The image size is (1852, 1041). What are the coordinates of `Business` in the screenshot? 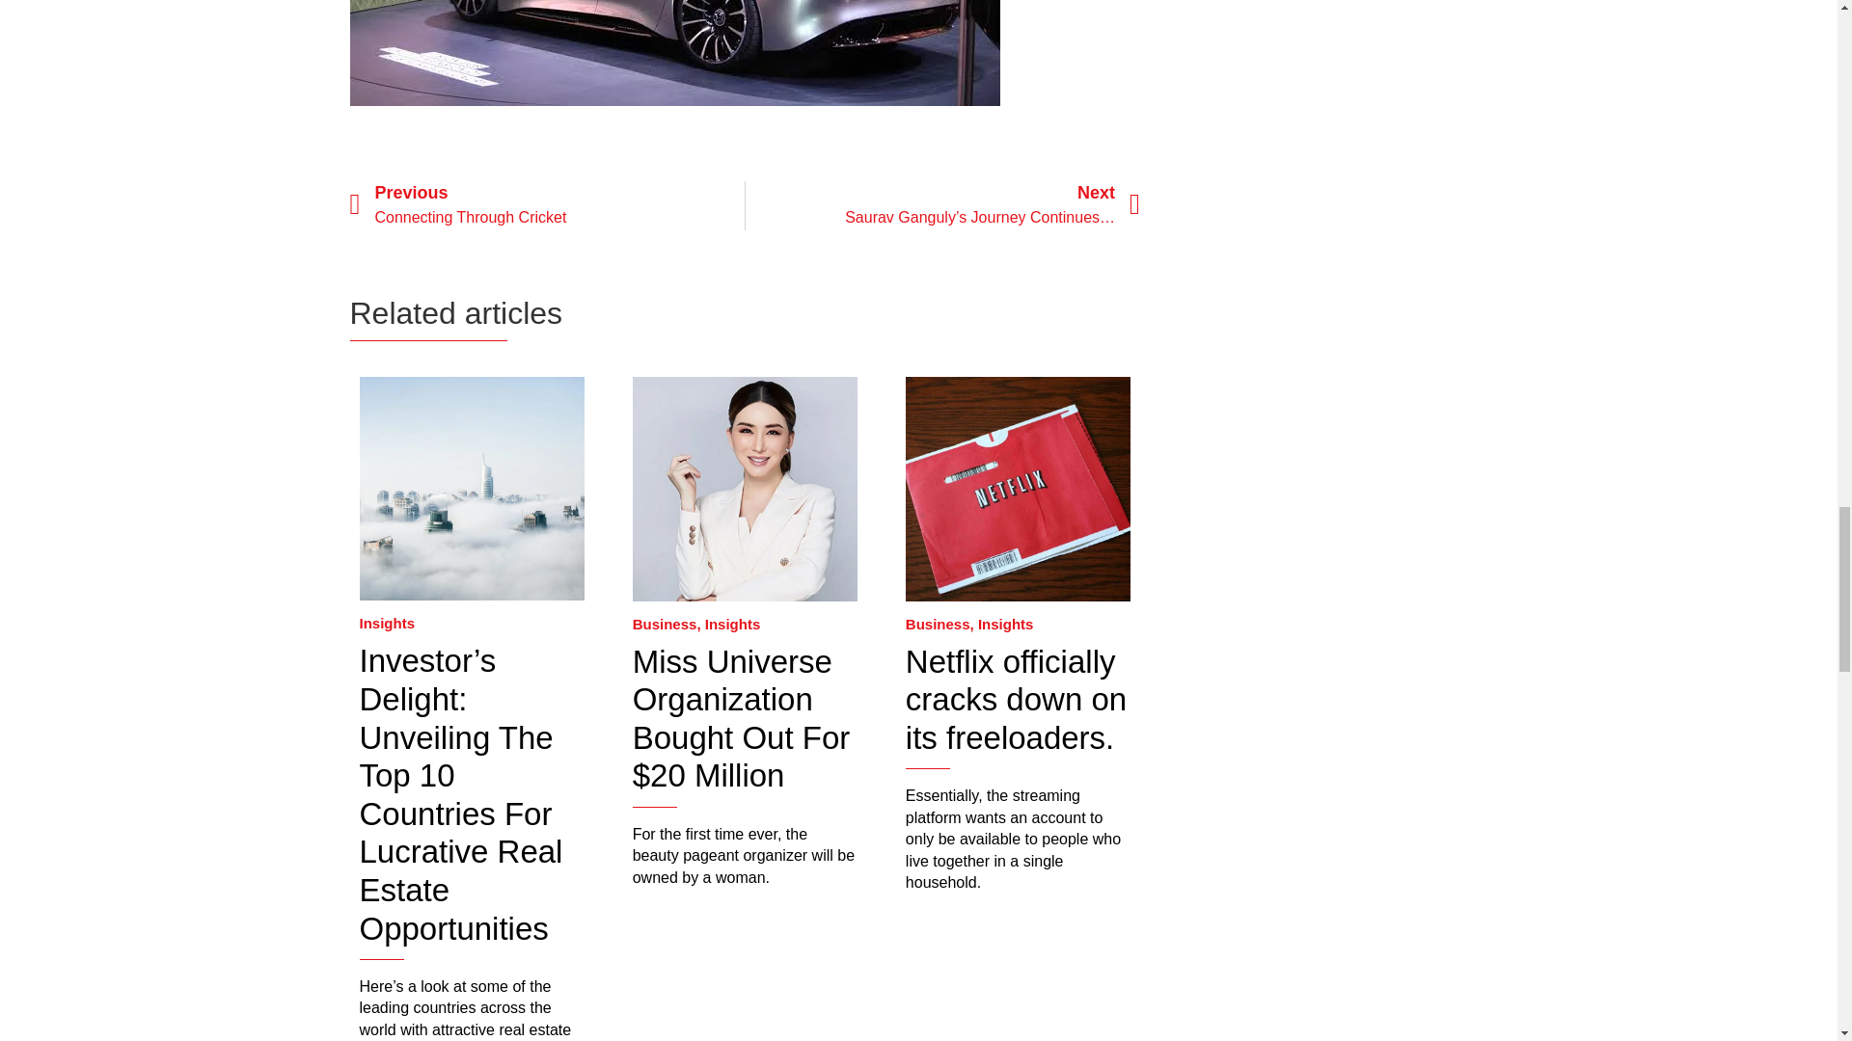 It's located at (666, 624).